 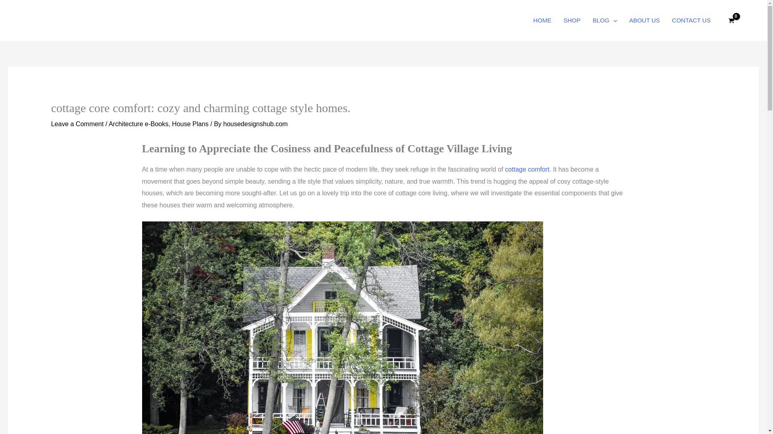 What do you see at coordinates (255, 124) in the screenshot?
I see `housedesignshub.com` at bounding box center [255, 124].